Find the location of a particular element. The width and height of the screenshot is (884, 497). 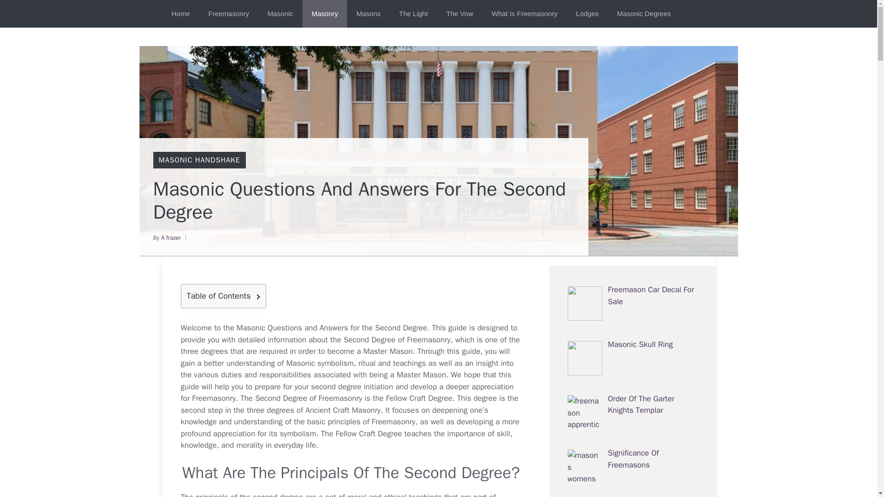

Masons is located at coordinates (368, 14).